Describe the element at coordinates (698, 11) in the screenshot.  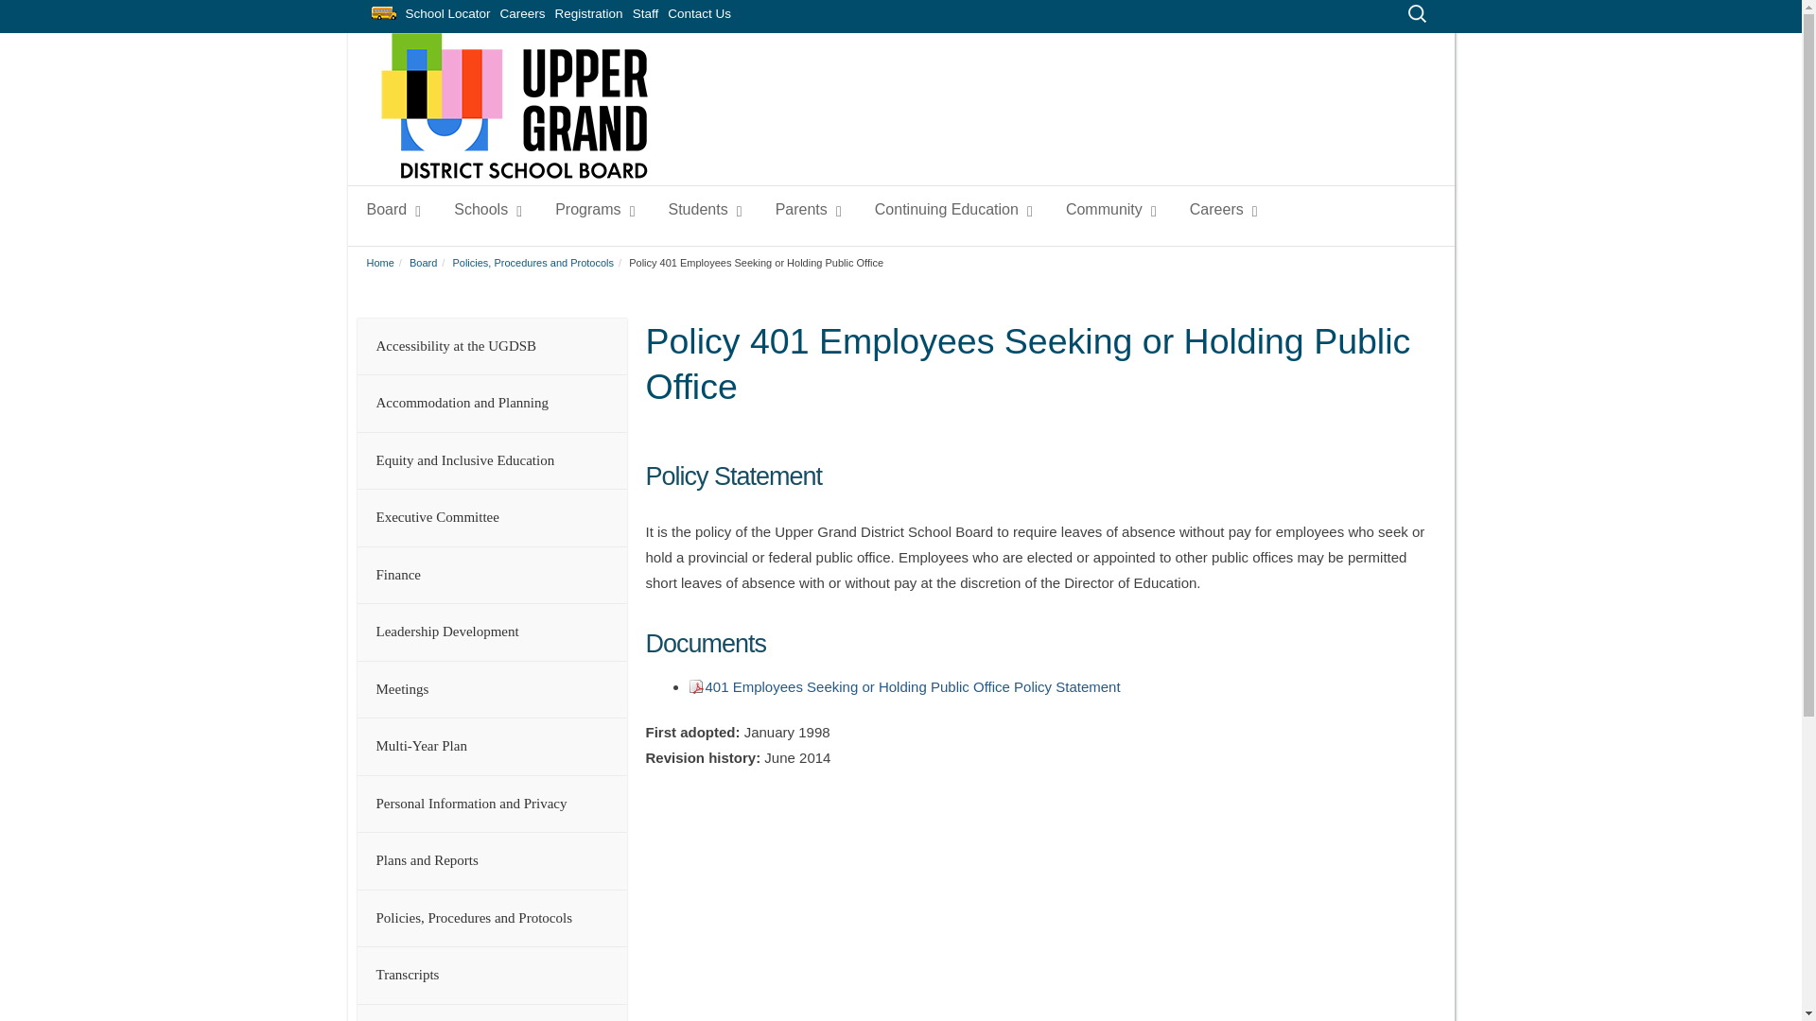
I see `Contact Us` at that location.